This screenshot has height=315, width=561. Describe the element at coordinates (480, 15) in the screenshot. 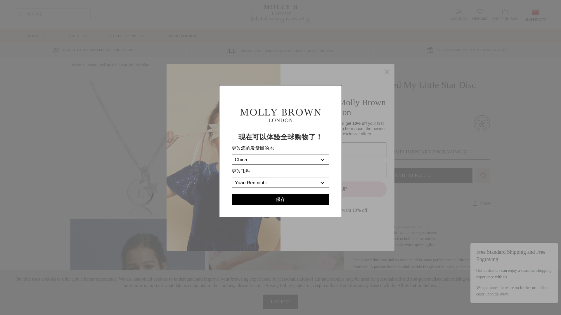

I see `WISHLIST` at that location.